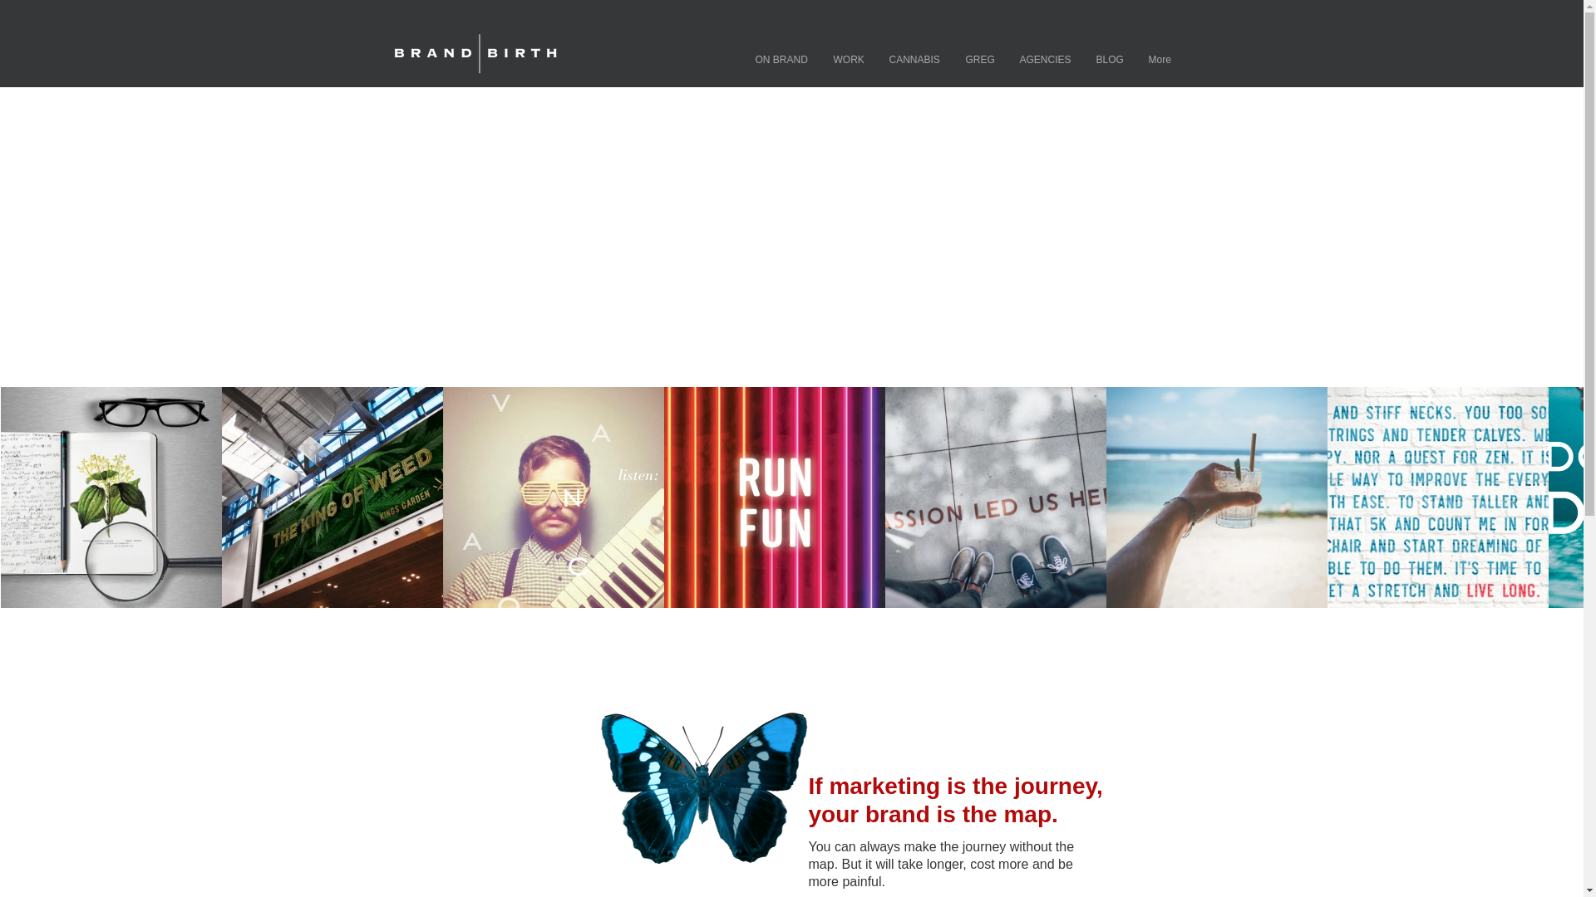 This screenshot has width=1596, height=897. I want to click on ON BRAND, so click(782, 60).